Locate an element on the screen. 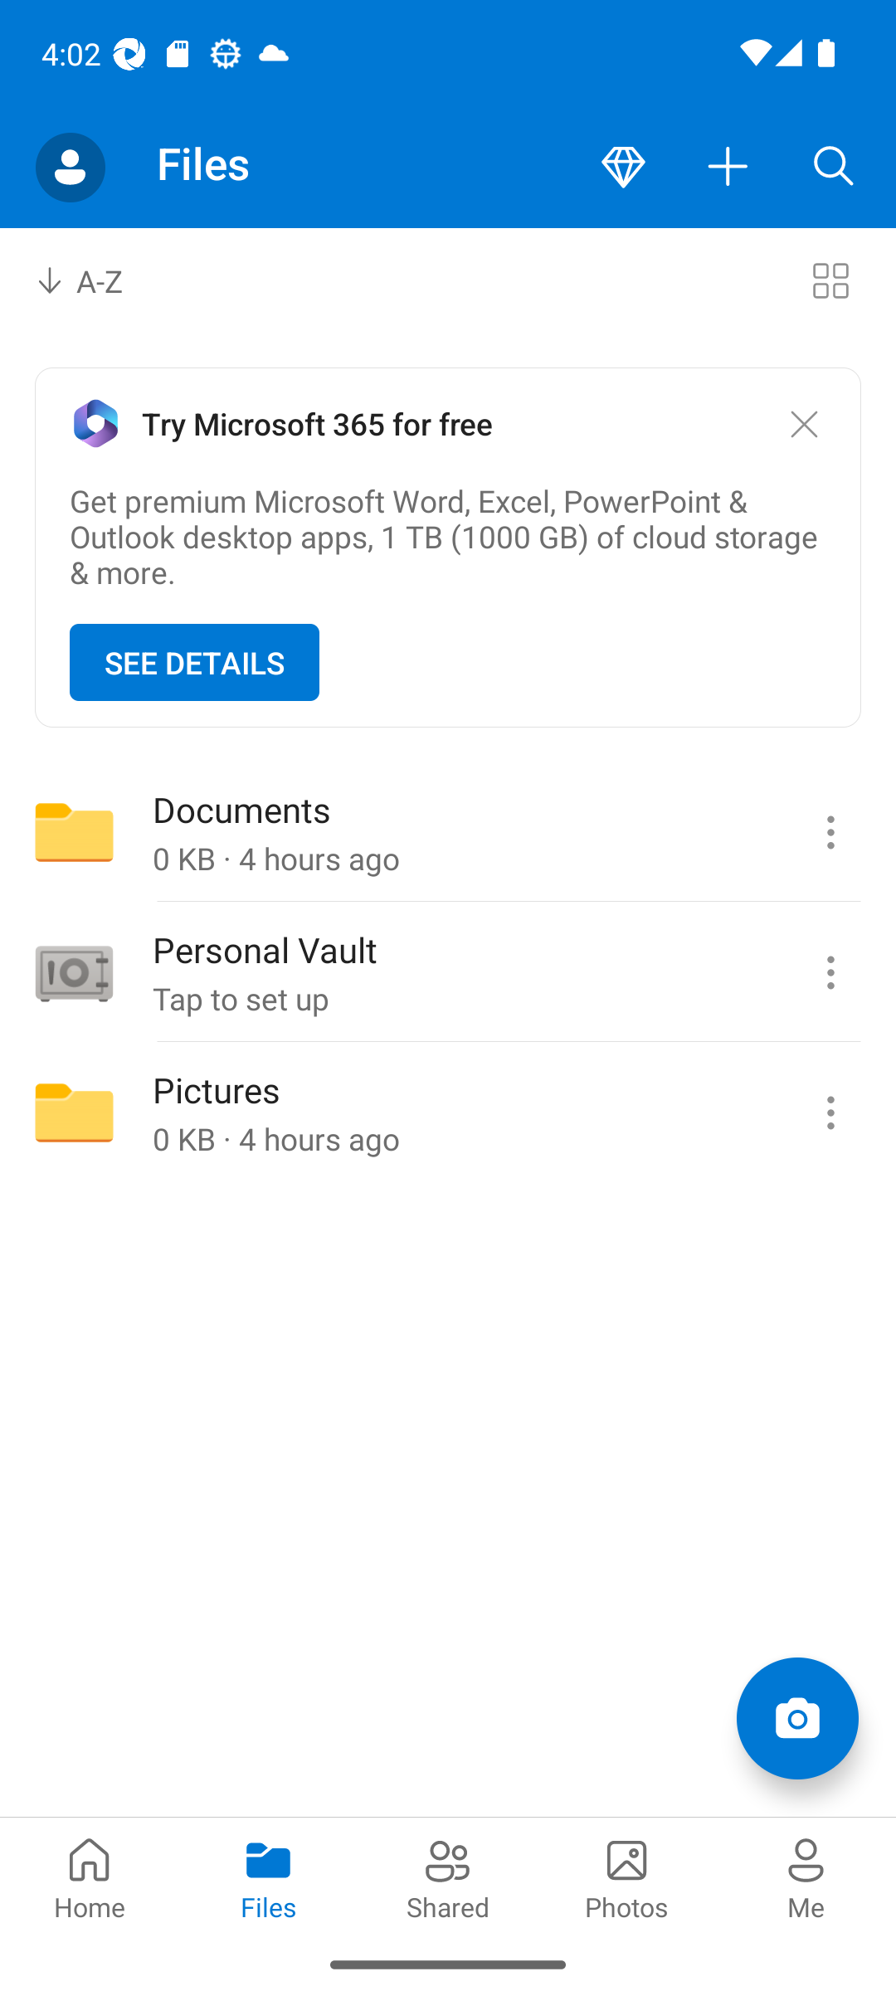 Image resolution: width=896 pixels, height=1991 pixels. More actions button is located at coordinates (728, 168).